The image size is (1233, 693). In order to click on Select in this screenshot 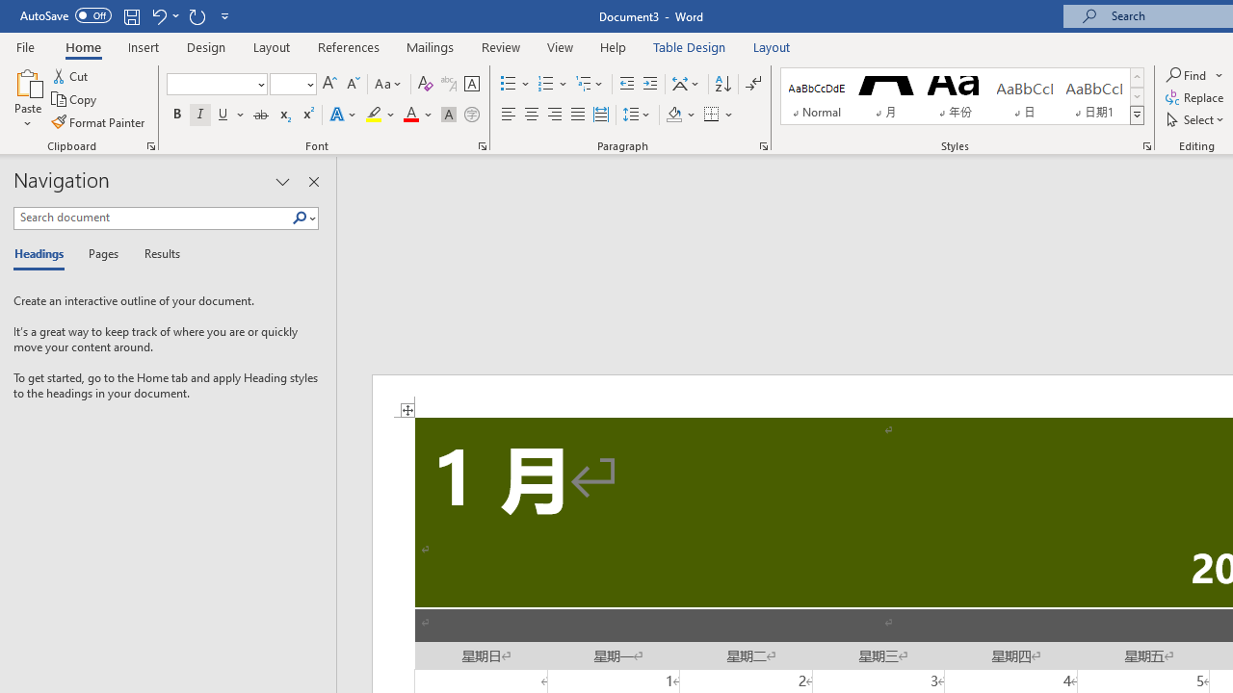, I will do `click(1196, 119)`.